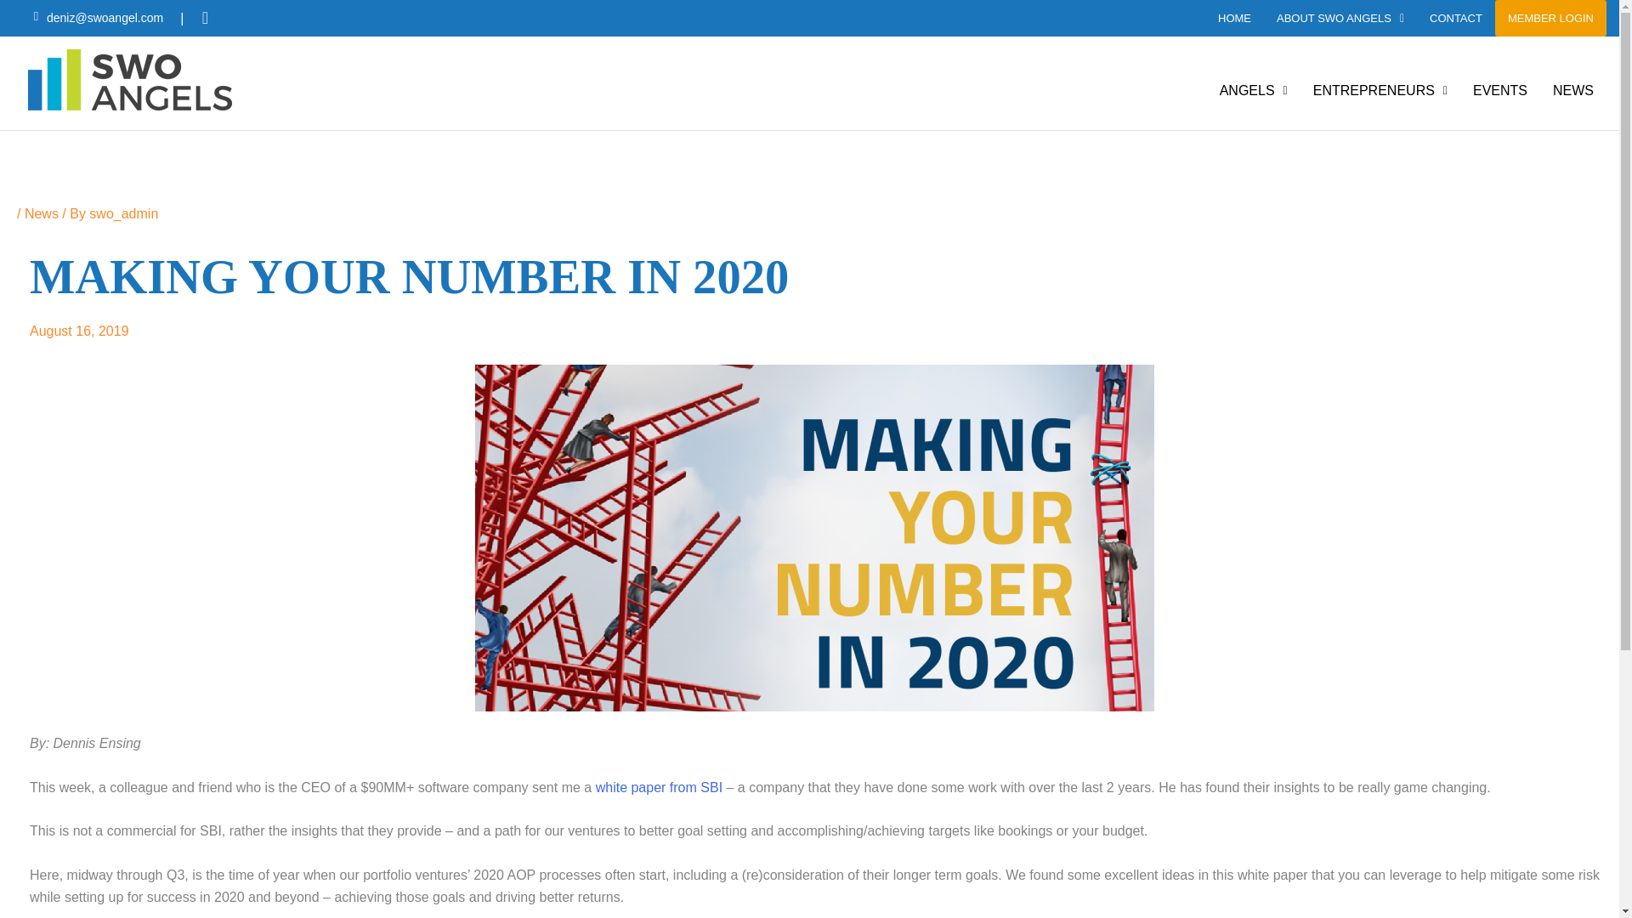  Describe the element at coordinates (1380, 90) in the screenshot. I see `ENTREPRENEURS` at that location.